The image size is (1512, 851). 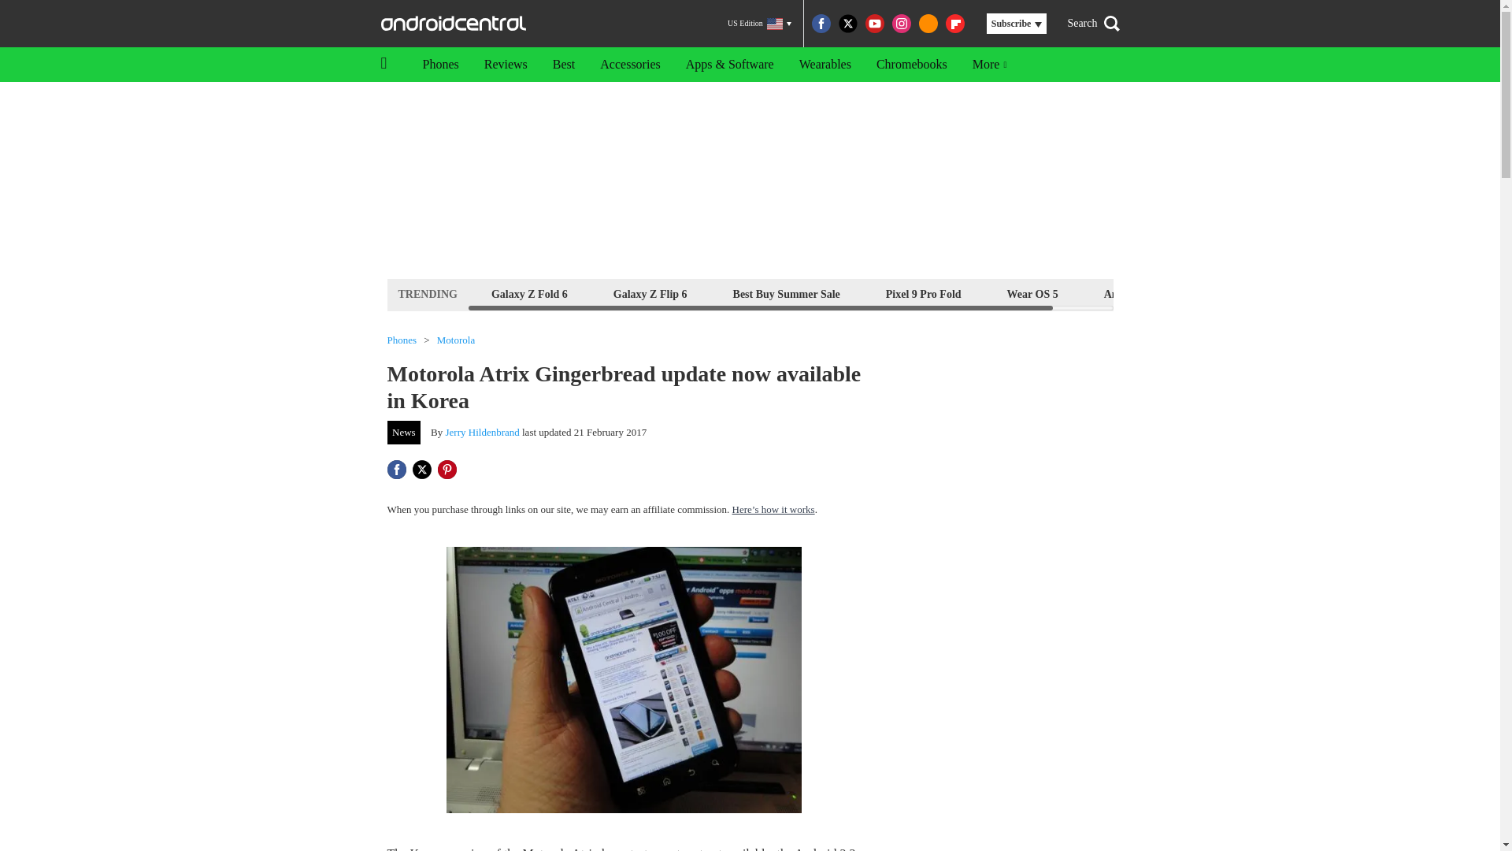 I want to click on Best Buy Summer Sale, so click(x=786, y=293).